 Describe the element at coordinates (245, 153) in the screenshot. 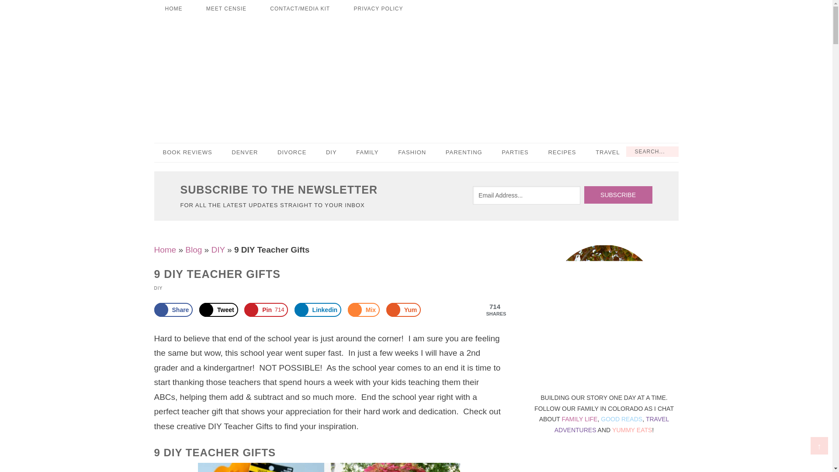

I see `DENVER` at that location.